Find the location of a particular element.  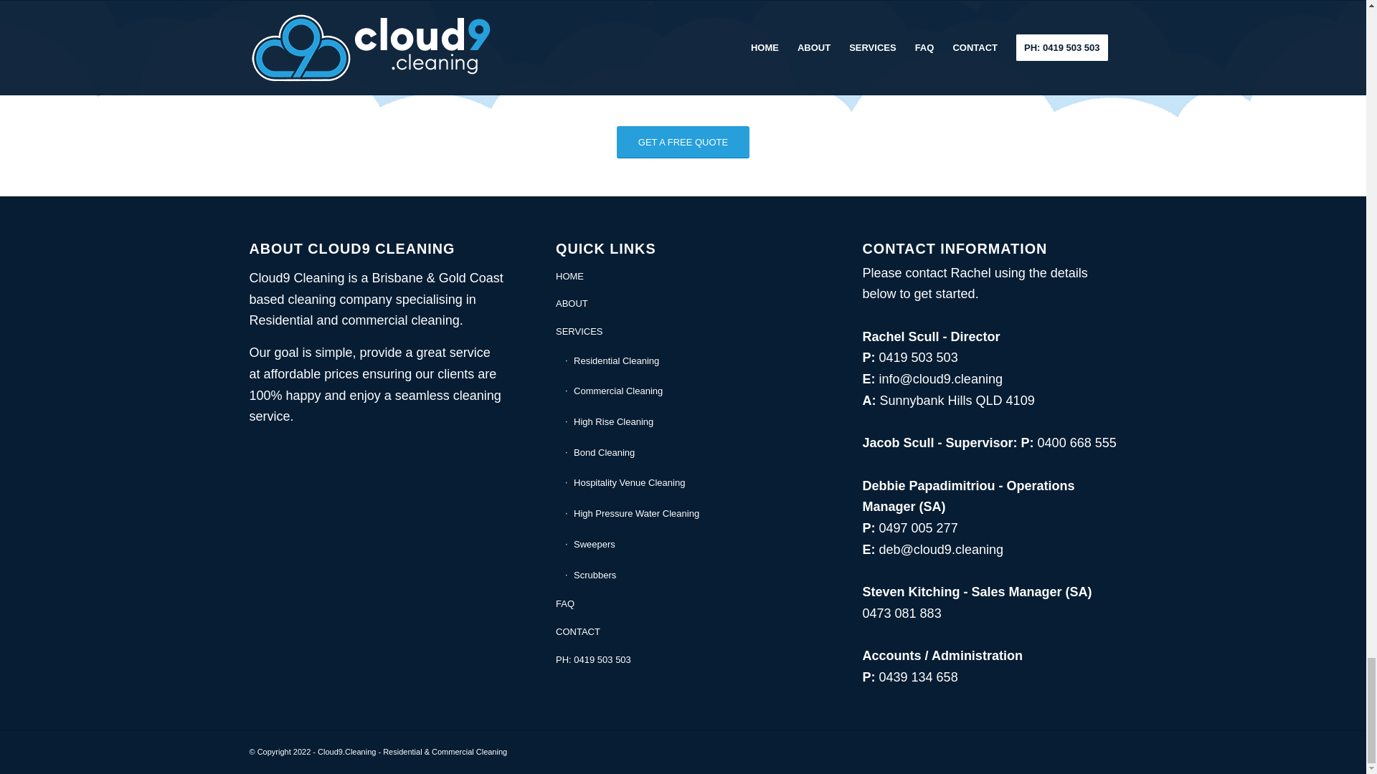

Commercial Cleaning is located at coordinates (687, 391).